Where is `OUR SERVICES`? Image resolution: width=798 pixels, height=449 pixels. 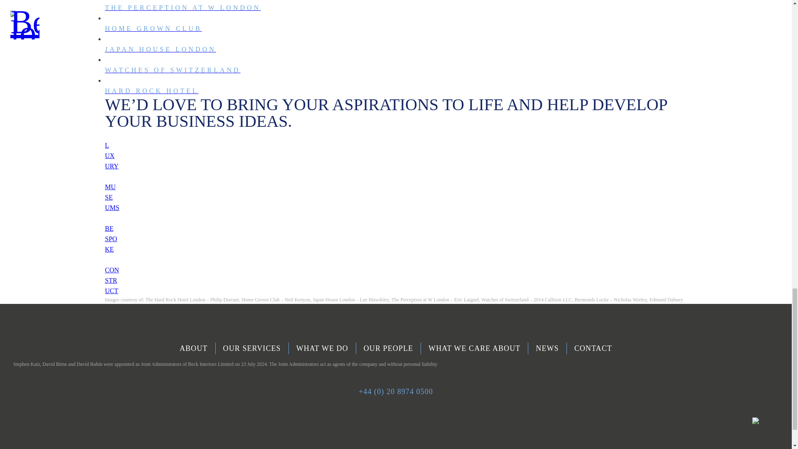 OUR SERVICES is located at coordinates (395, 143).